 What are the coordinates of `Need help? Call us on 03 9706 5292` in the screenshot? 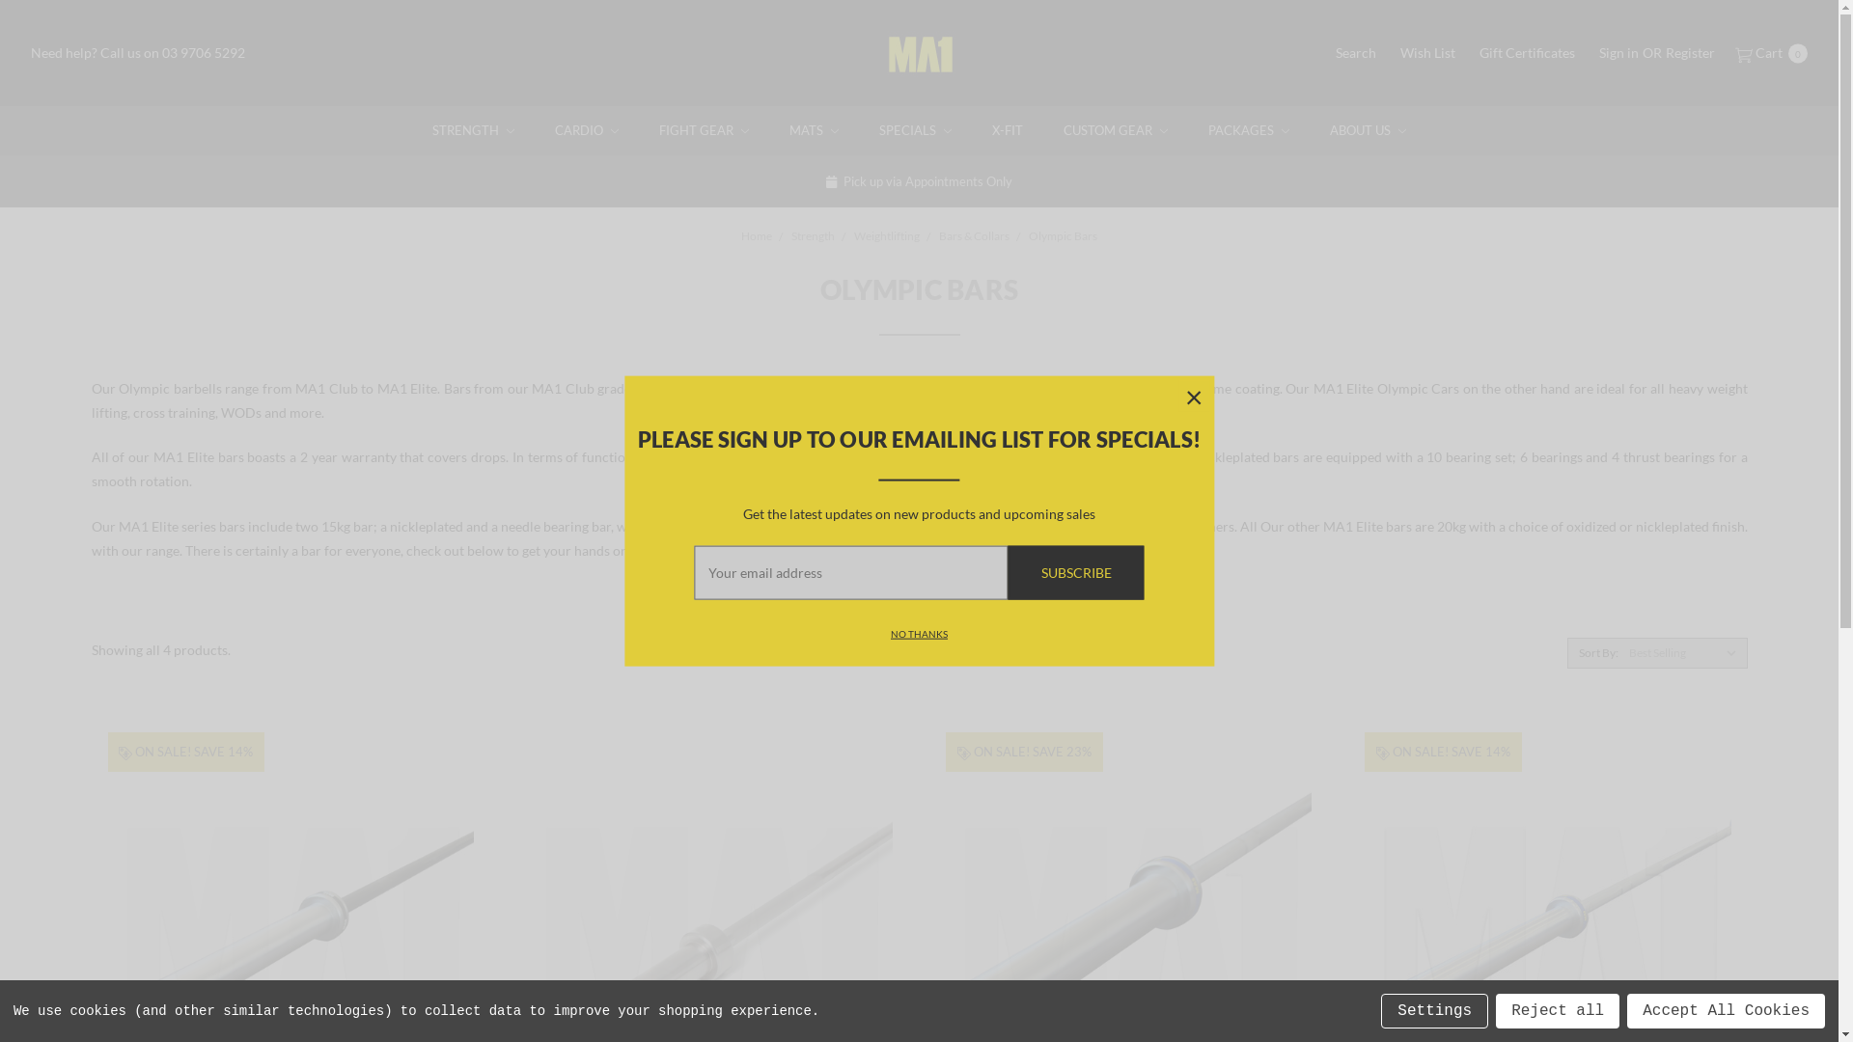 It's located at (138, 52).